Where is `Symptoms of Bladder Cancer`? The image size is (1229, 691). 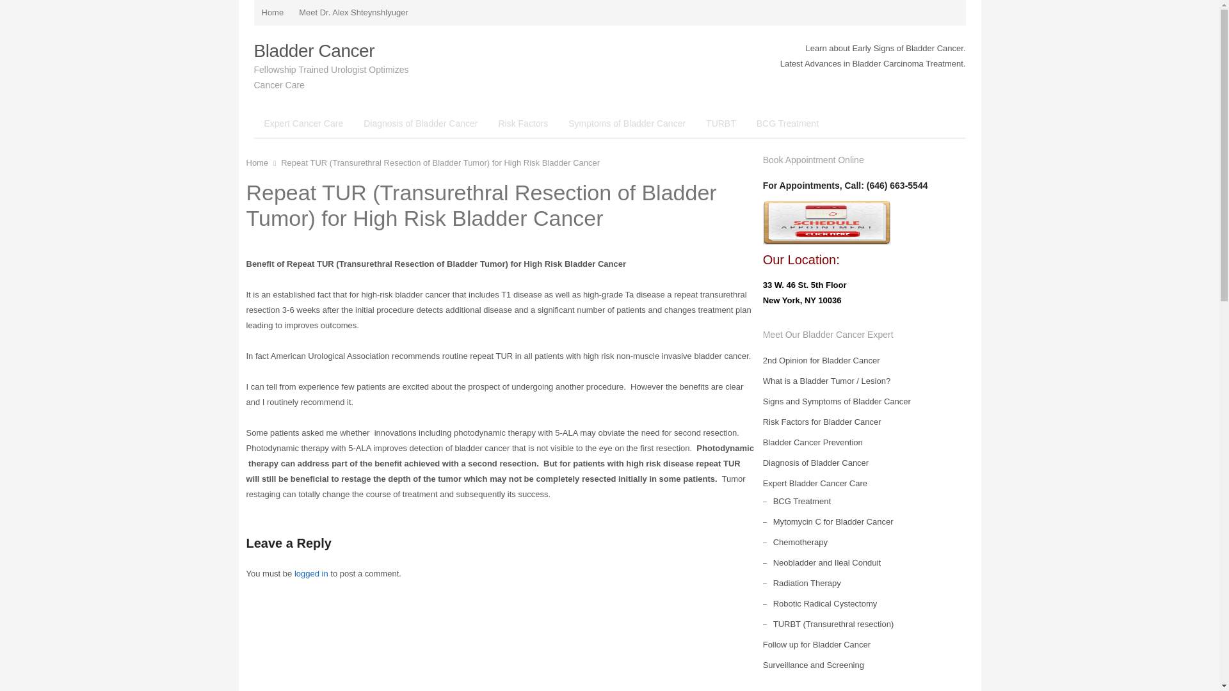 Symptoms of Bladder Cancer is located at coordinates (626, 123).